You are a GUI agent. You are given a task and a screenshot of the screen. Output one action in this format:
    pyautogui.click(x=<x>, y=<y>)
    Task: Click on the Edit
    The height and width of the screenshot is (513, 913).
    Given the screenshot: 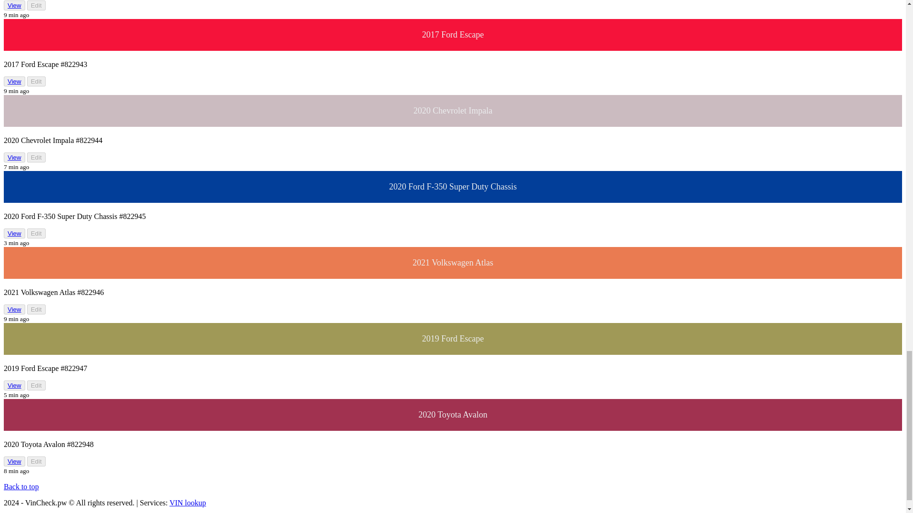 What is the action you would take?
    pyautogui.click(x=36, y=5)
    